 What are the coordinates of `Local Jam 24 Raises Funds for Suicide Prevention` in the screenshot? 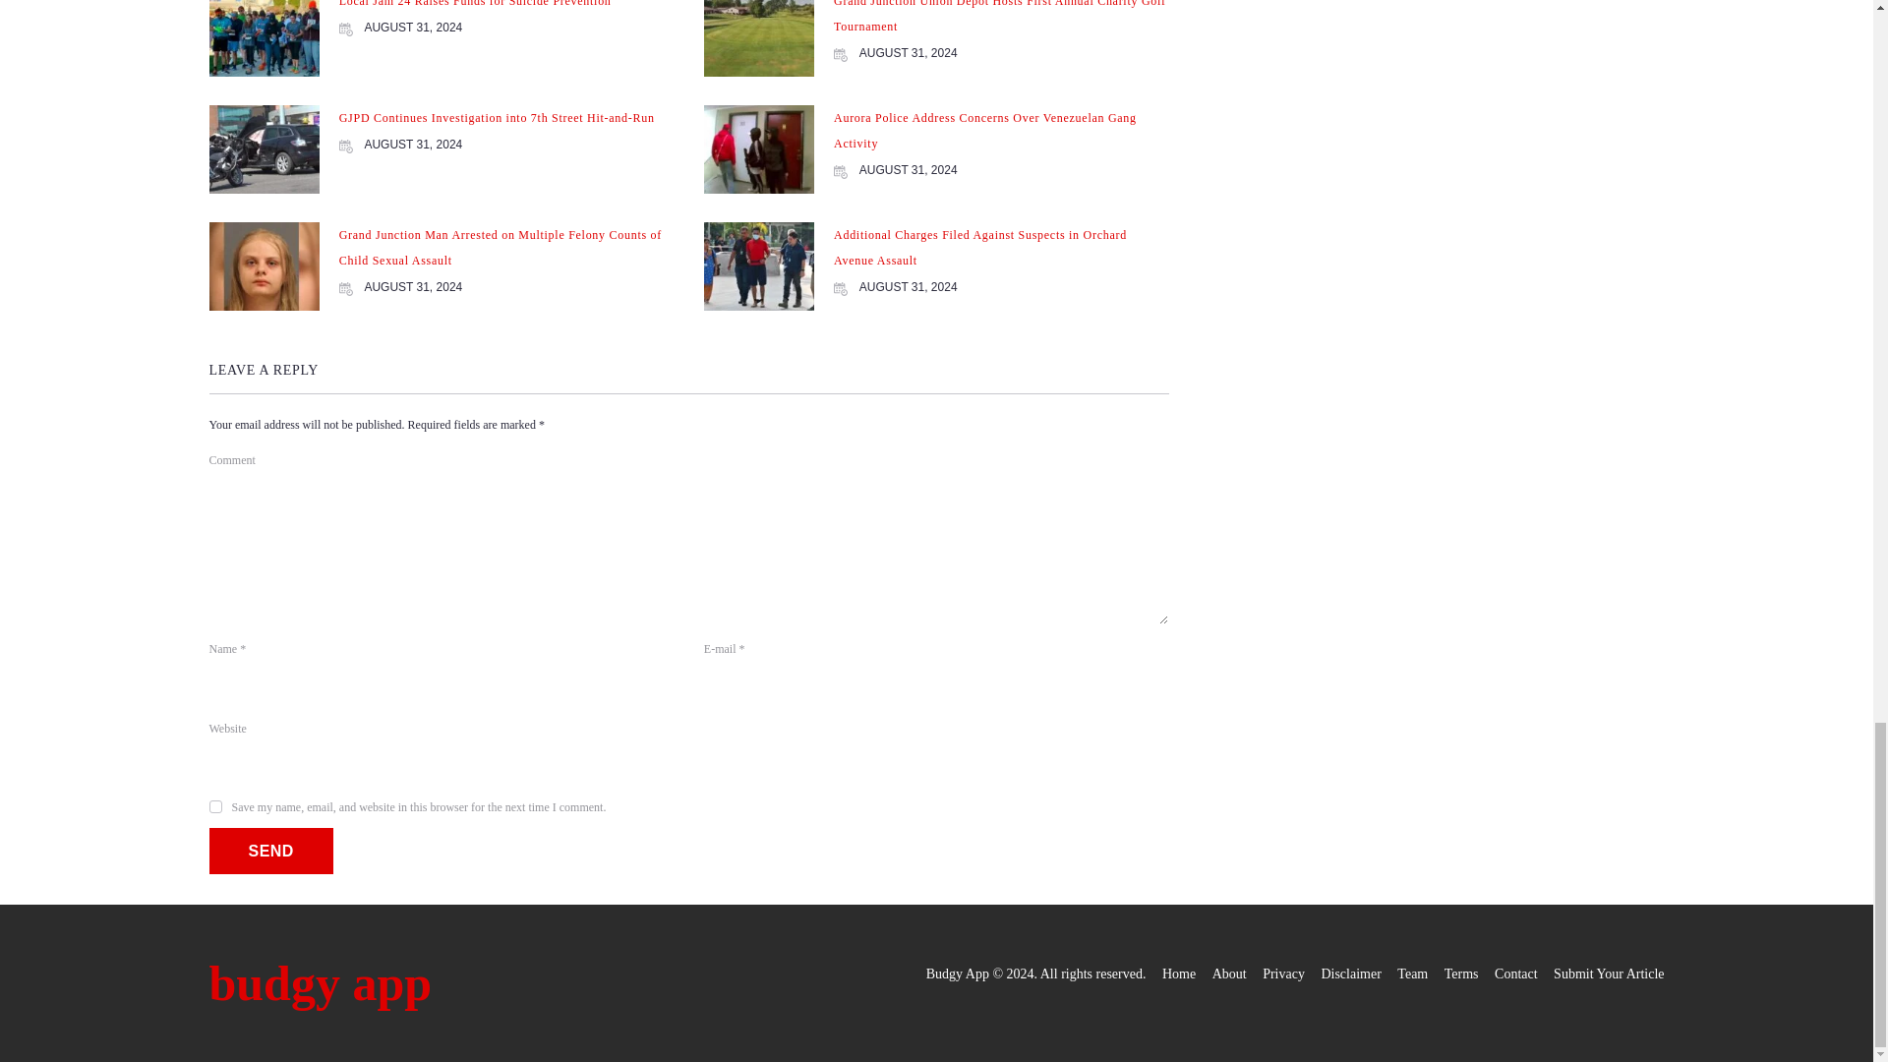 It's located at (476, 4).